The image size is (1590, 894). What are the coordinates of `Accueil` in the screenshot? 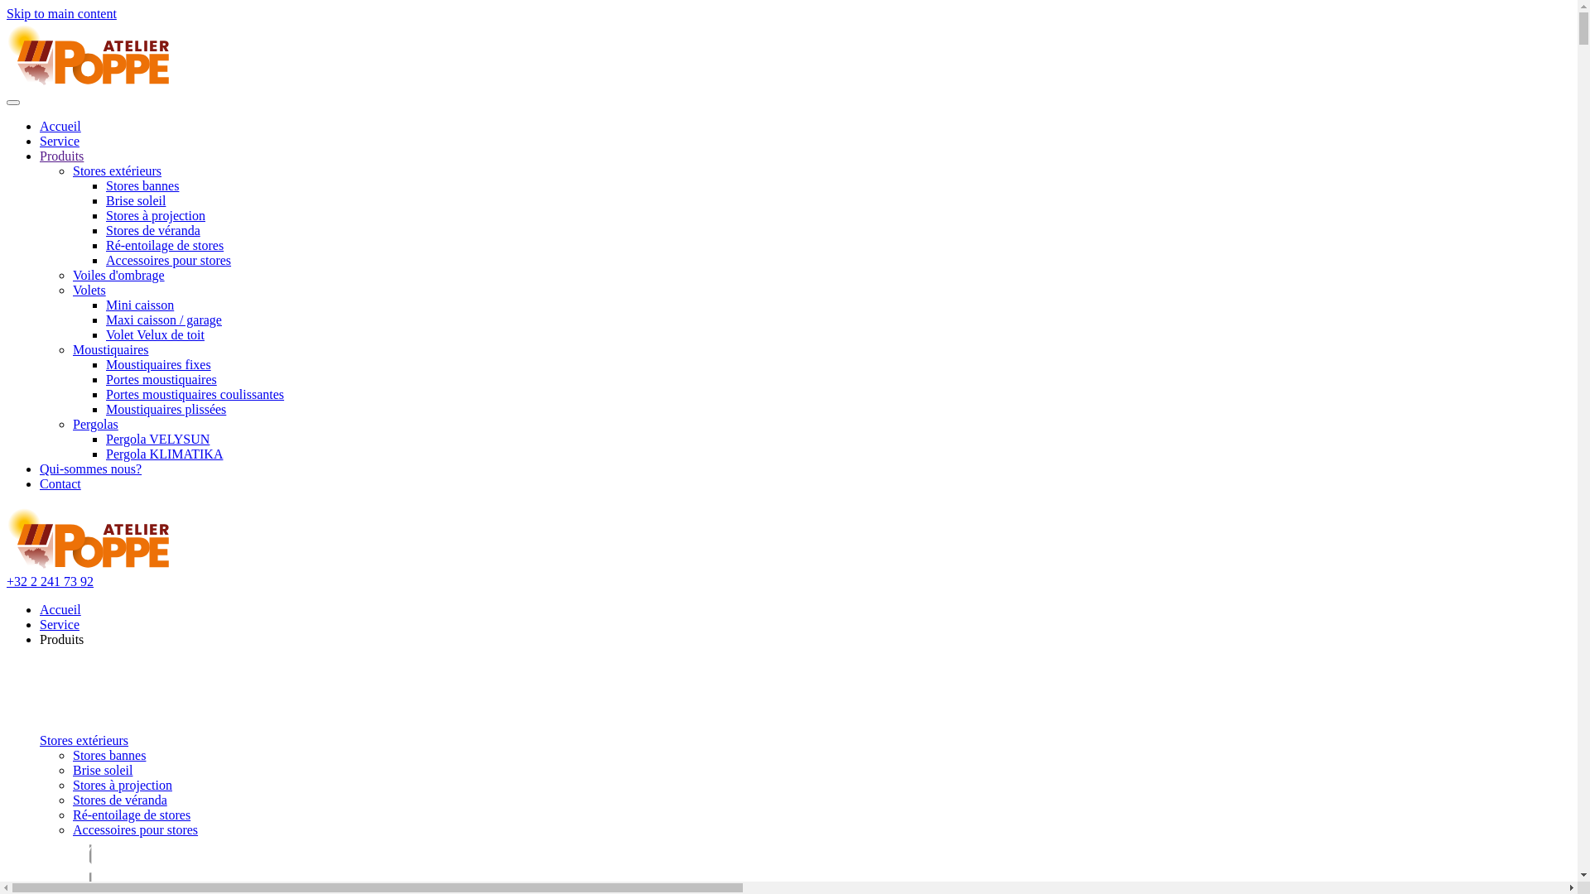 It's located at (60, 609).